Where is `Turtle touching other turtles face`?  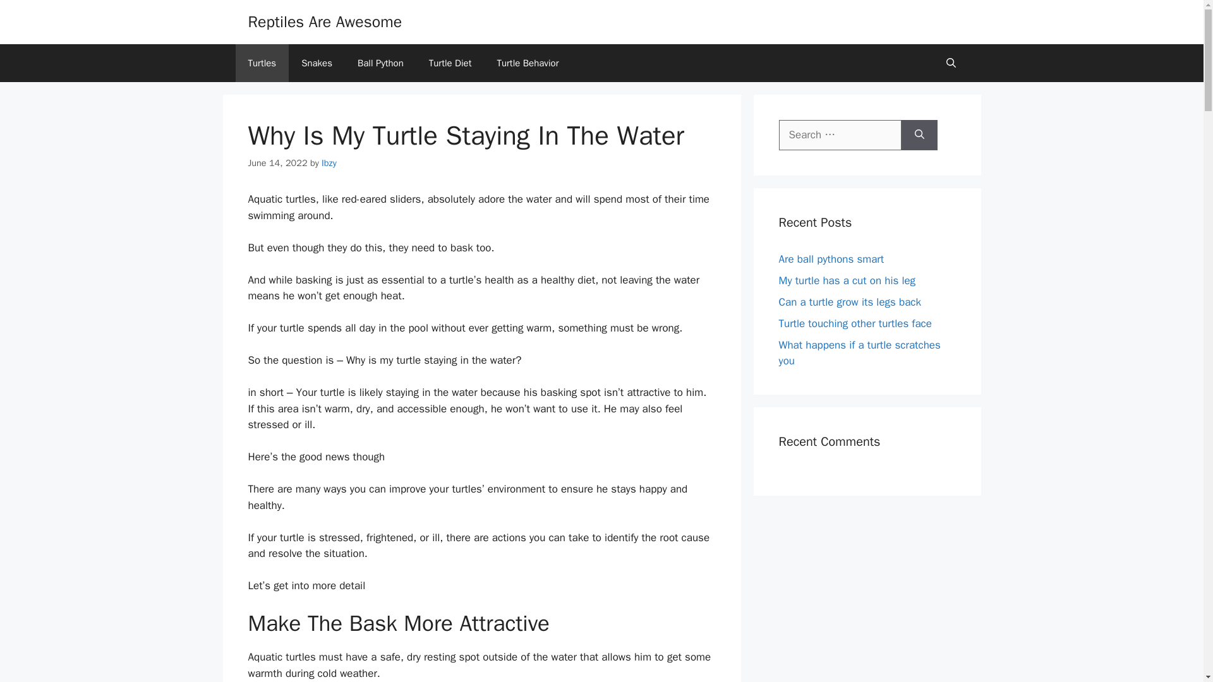 Turtle touching other turtles face is located at coordinates (855, 323).